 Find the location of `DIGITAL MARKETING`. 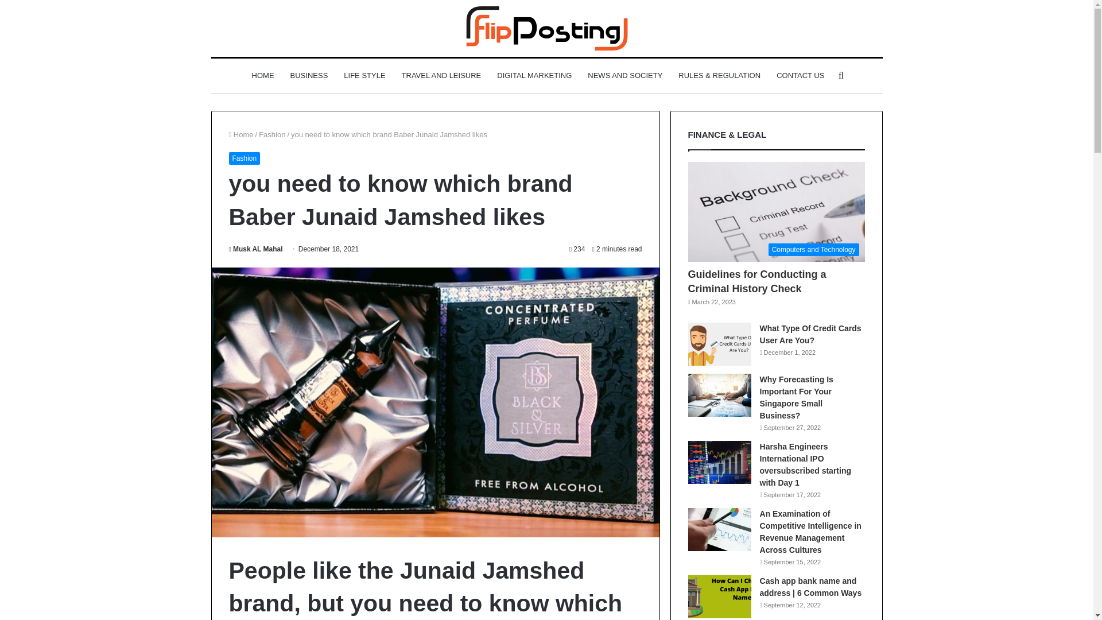

DIGITAL MARKETING is located at coordinates (534, 76).